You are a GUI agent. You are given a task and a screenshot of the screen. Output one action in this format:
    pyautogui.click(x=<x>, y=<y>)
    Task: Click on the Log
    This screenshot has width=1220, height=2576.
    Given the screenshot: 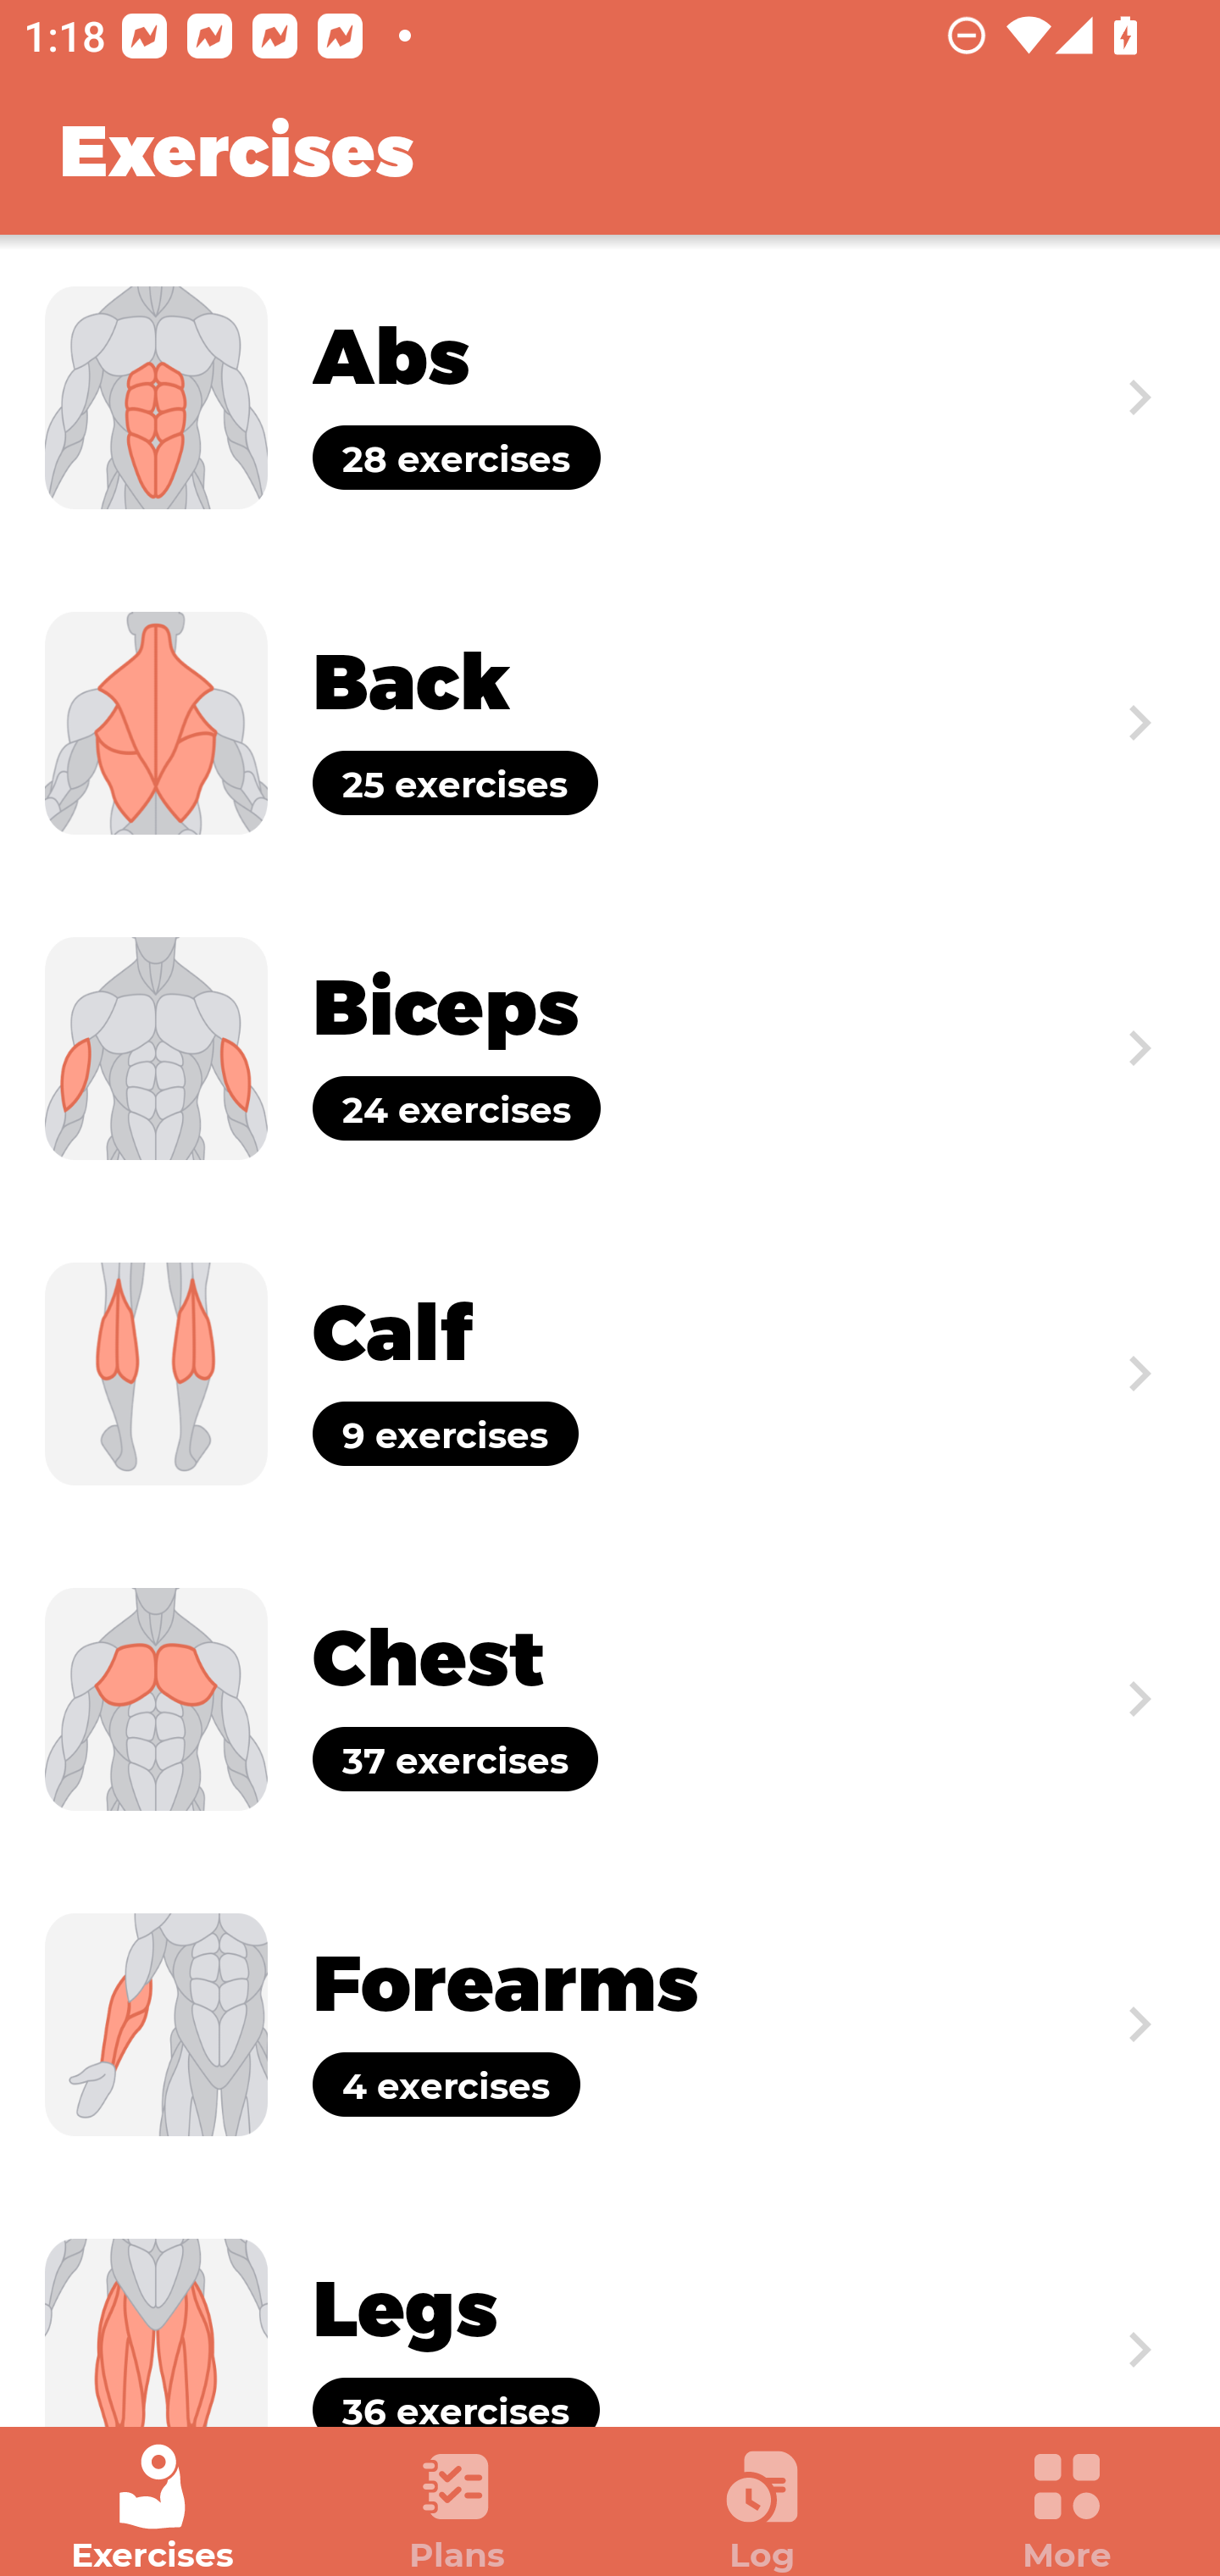 What is the action you would take?
    pyautogui.click(x=762, y=2508)
    